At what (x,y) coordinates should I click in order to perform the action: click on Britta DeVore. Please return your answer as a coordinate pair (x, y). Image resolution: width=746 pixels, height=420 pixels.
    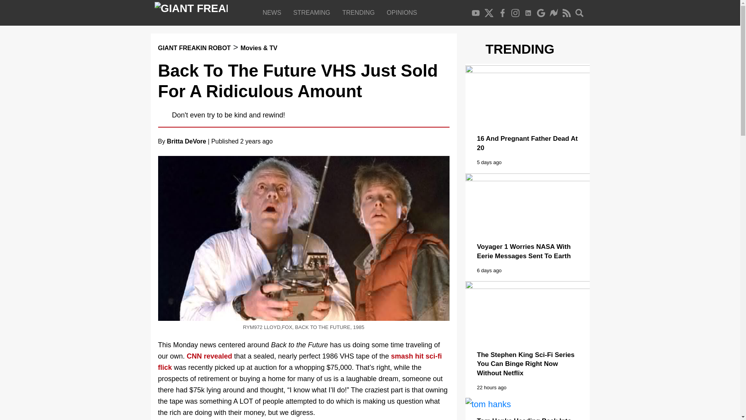
    Looking at the image, I should click on (186, 141).